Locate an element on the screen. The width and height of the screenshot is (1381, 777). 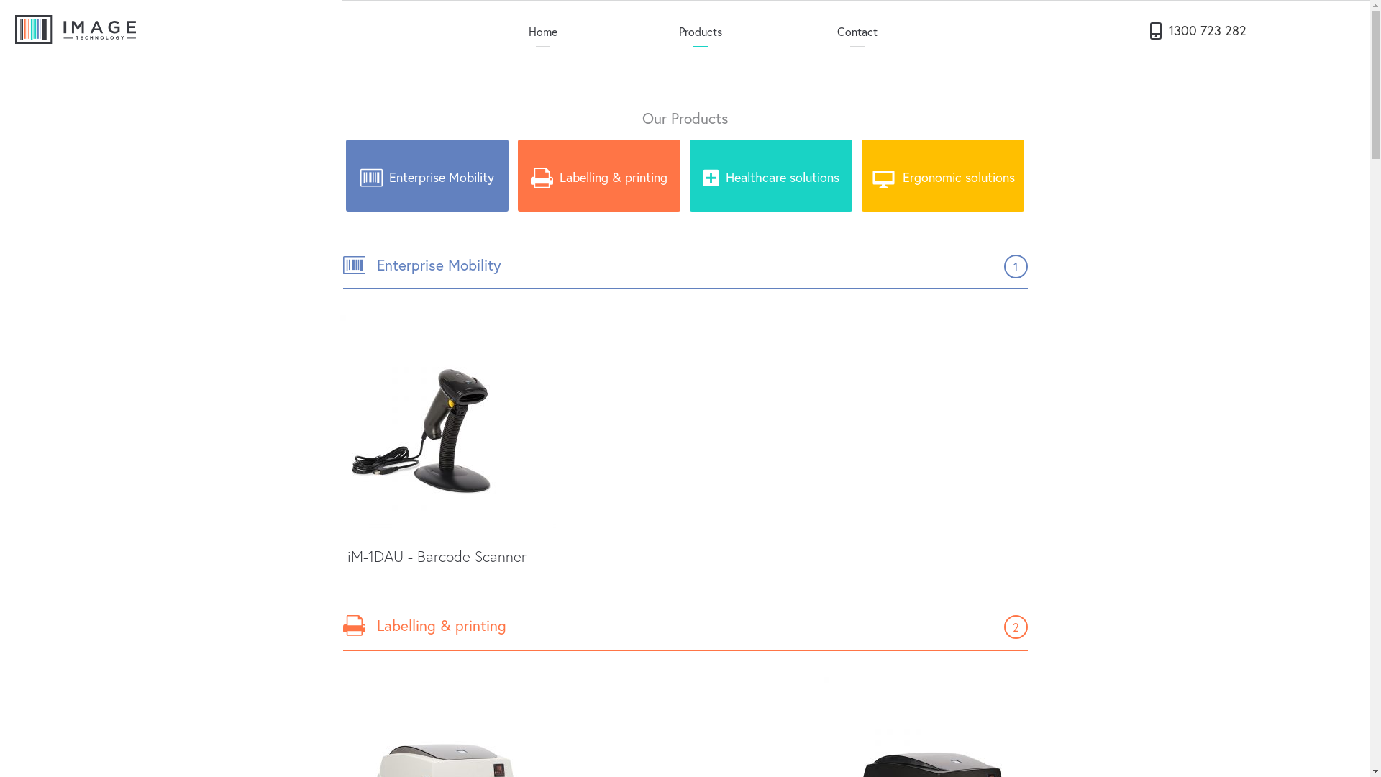
Image Technology is located at coordinates (76, 29).